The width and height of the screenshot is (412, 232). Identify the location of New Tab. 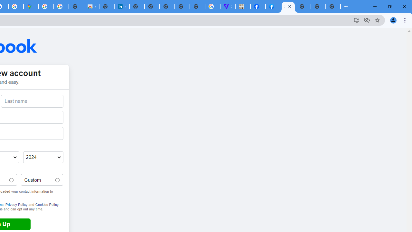
(346, 6).